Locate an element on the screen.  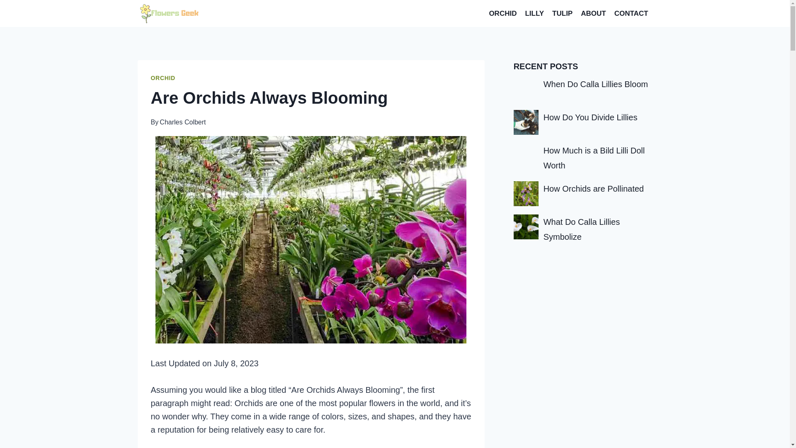
ORCHID is located at coordinates (163, 78).